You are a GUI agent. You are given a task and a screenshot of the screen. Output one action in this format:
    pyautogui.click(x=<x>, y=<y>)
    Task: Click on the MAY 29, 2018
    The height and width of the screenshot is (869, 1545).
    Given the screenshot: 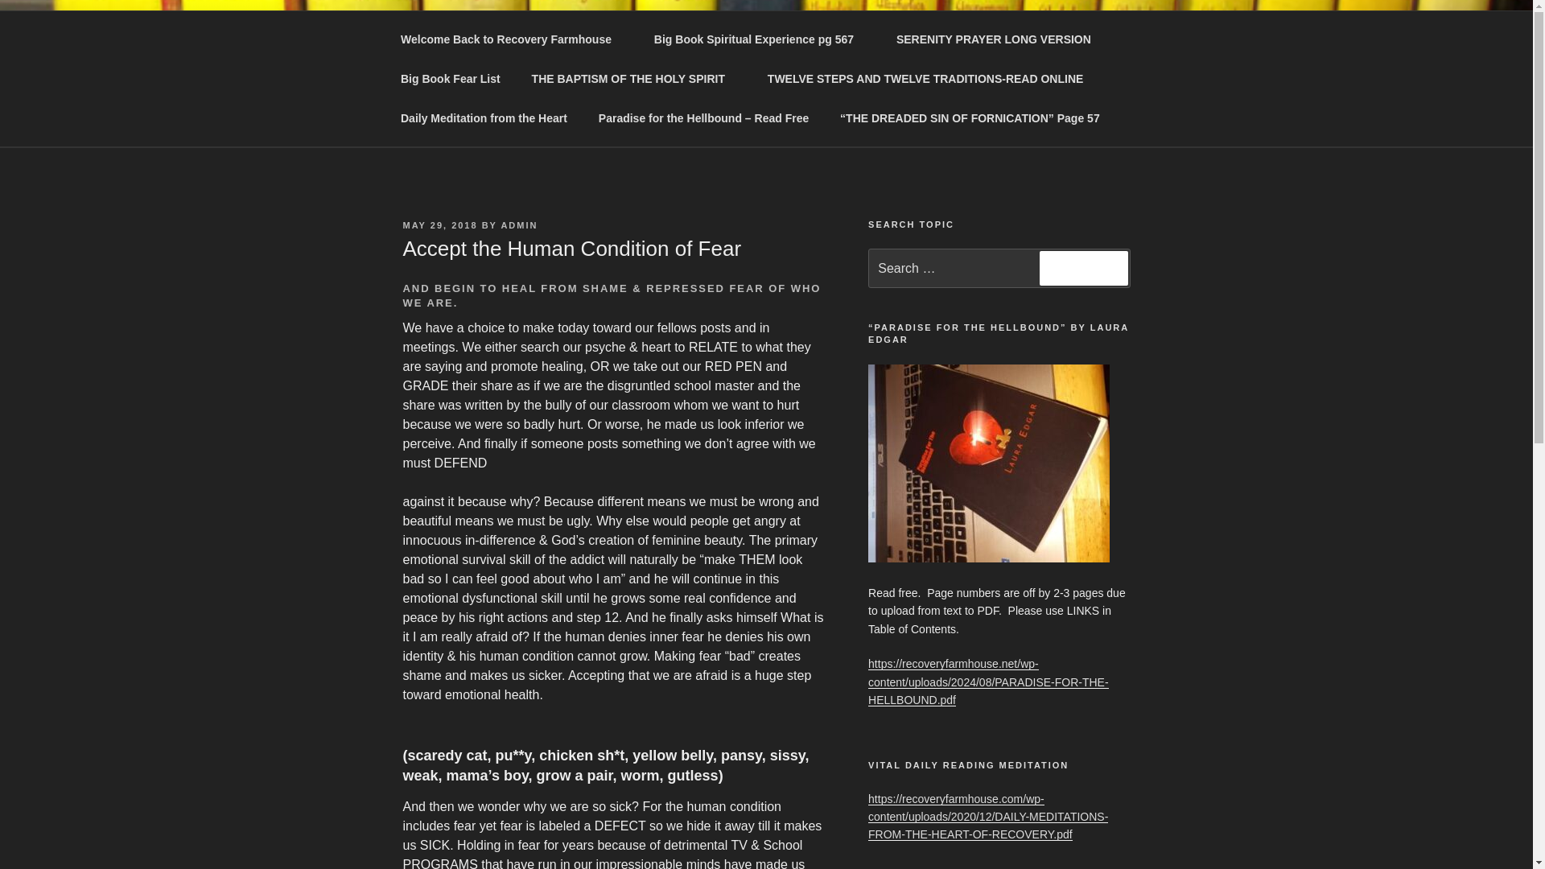 What is the action you would take?
    pyautogui.click(x=439, y=225)
    